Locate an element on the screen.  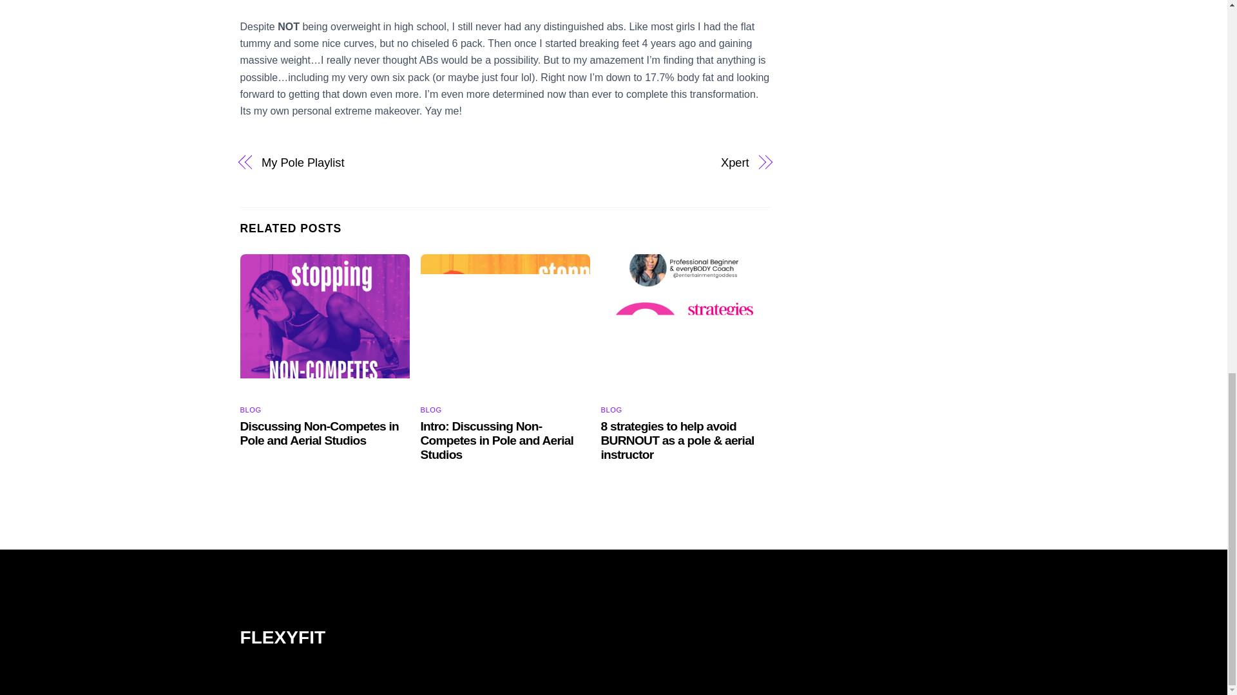
Xpert is located at coordinates (634, 162).